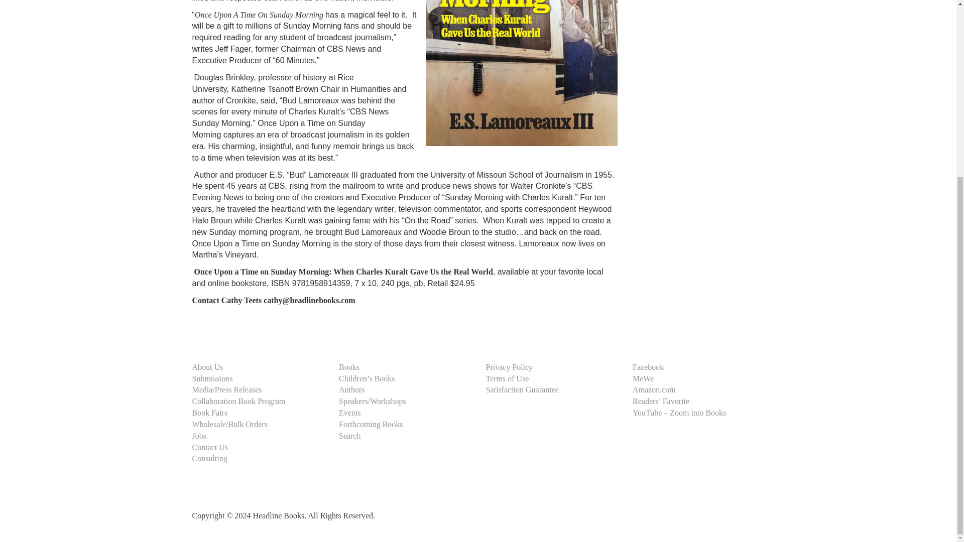 This screenshot has width=964, height=542. Describe the element at coordinates (238, 400) in the screenshot. I see `Collaboration Book Program` at that location.